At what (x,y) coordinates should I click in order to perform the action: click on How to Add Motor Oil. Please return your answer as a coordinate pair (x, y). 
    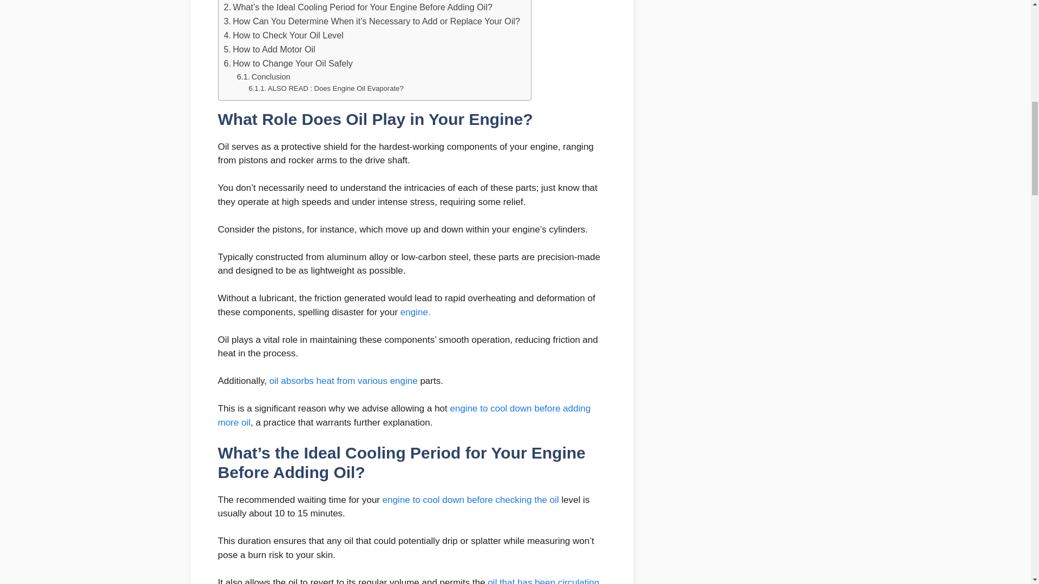
    Looking at the image, I should click on (269, 49).